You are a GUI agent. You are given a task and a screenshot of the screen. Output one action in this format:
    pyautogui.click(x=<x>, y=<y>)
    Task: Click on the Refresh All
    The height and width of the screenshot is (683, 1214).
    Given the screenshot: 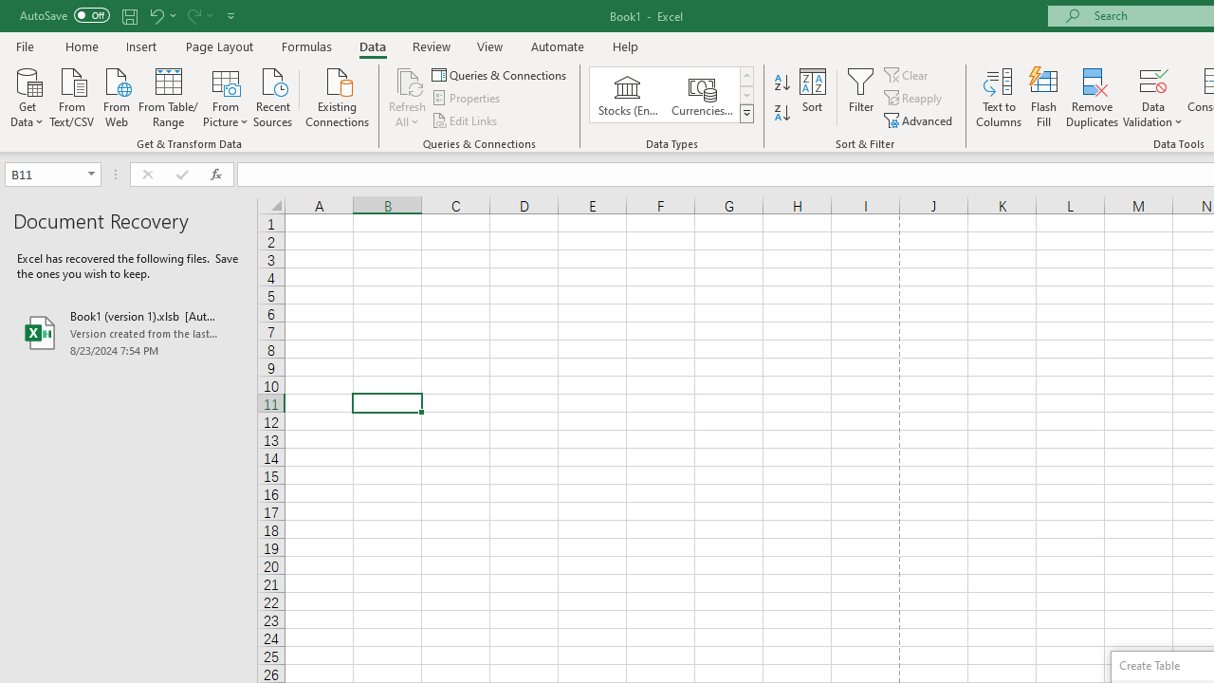 What is the action you would take?
    pyautogui.click(x=408, y=80)
    